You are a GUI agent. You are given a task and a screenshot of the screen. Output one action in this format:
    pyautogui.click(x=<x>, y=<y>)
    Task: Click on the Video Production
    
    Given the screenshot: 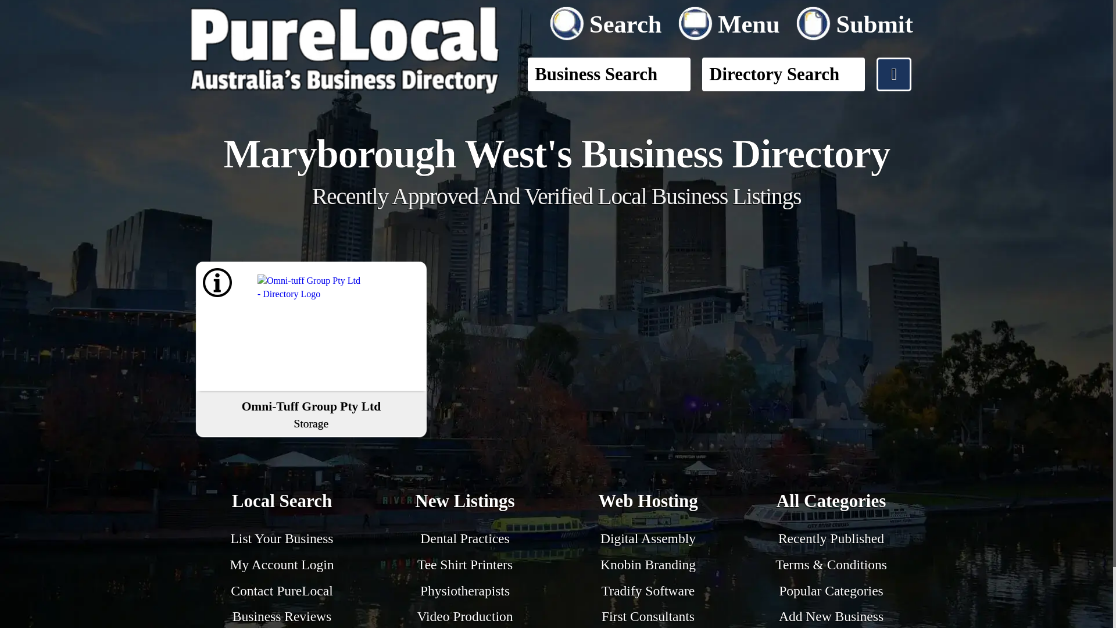 What is the action you would take?
    pyautogui.click(x=464, y=616)
    